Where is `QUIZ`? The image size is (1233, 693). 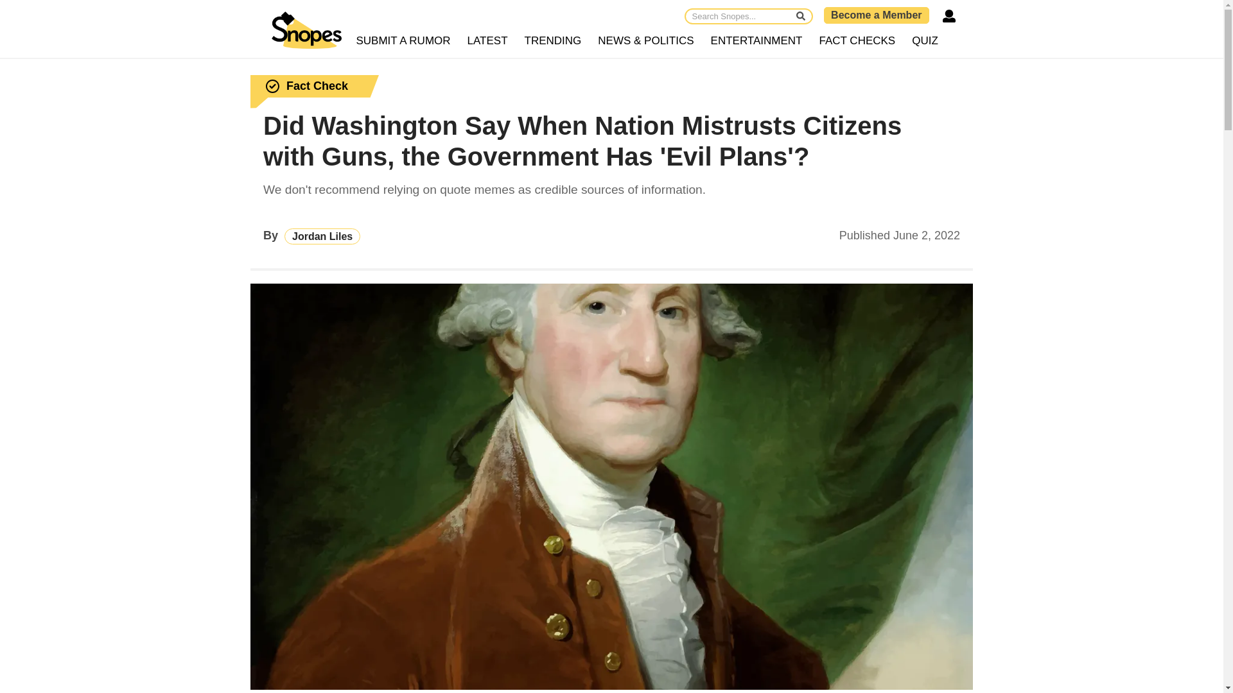
QUIZ is located at coordinates (925, 41).